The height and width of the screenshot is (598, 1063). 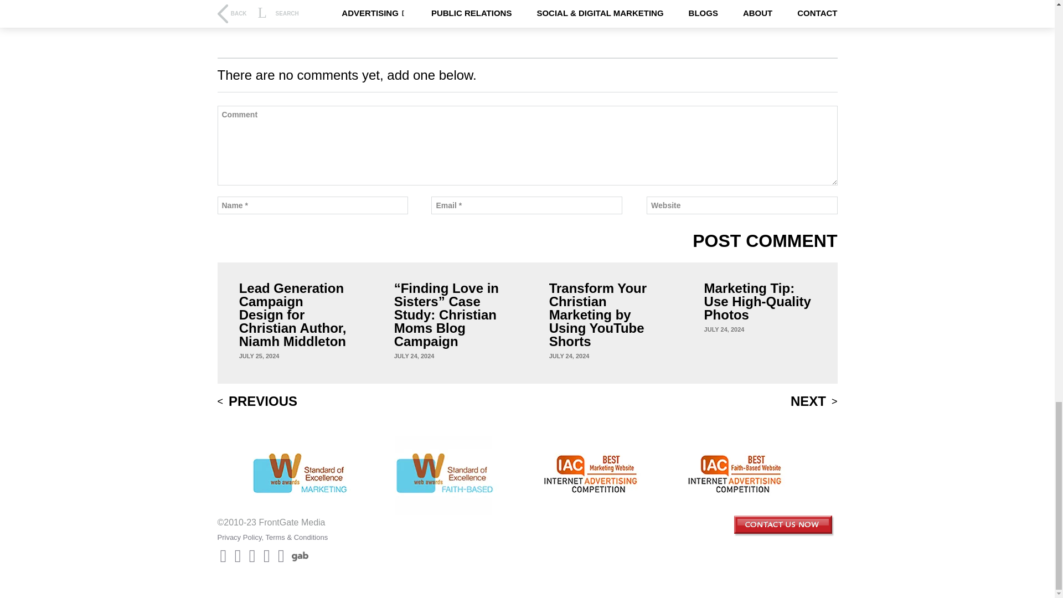 I want to click on JULY 24, 2024, so click(x=569, y=356).